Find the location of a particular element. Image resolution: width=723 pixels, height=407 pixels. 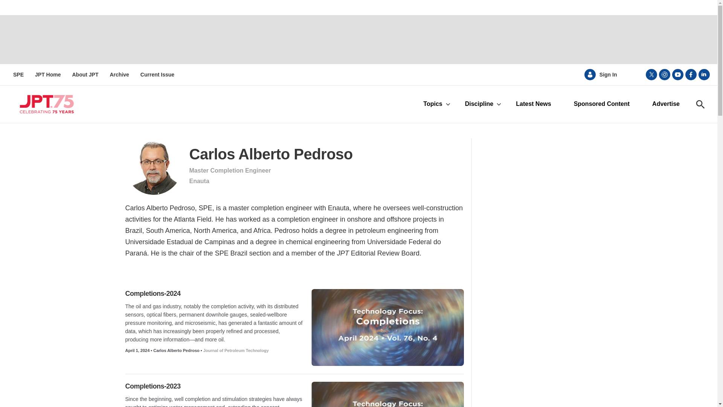

youtube is located at coordinates (678, 74).